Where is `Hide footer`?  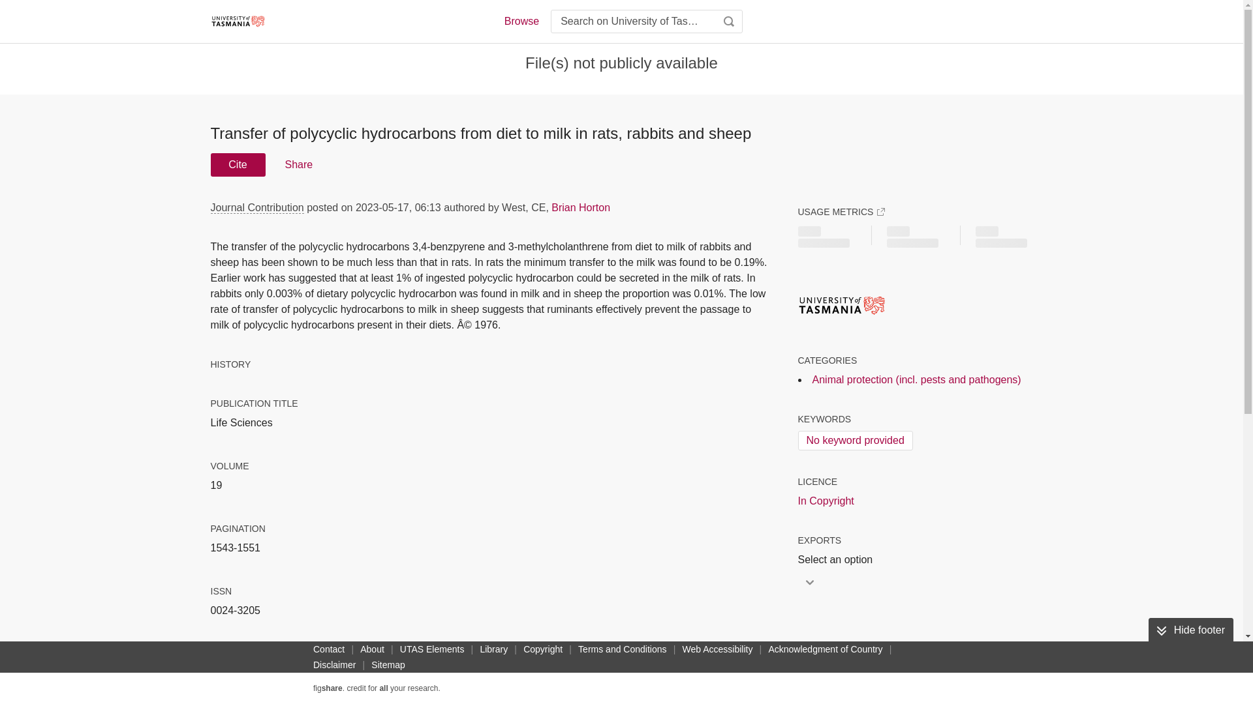 Hide footer is located at coordinates (1190, 630).